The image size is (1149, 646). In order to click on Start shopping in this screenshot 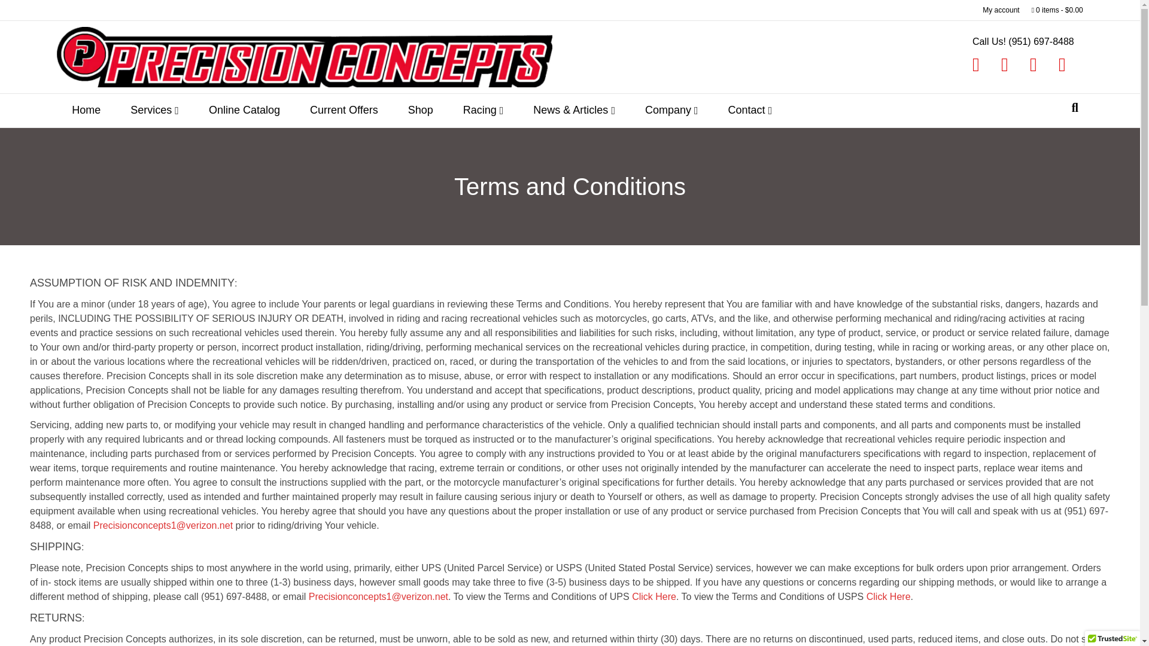, I will do `click(1057, 10)`.